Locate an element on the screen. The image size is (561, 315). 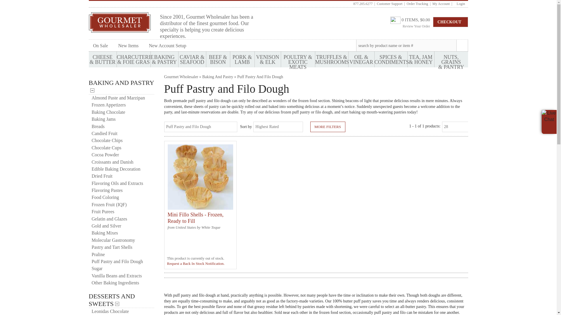
BAKING AND PASTRY is located at coordinates (122, 83).